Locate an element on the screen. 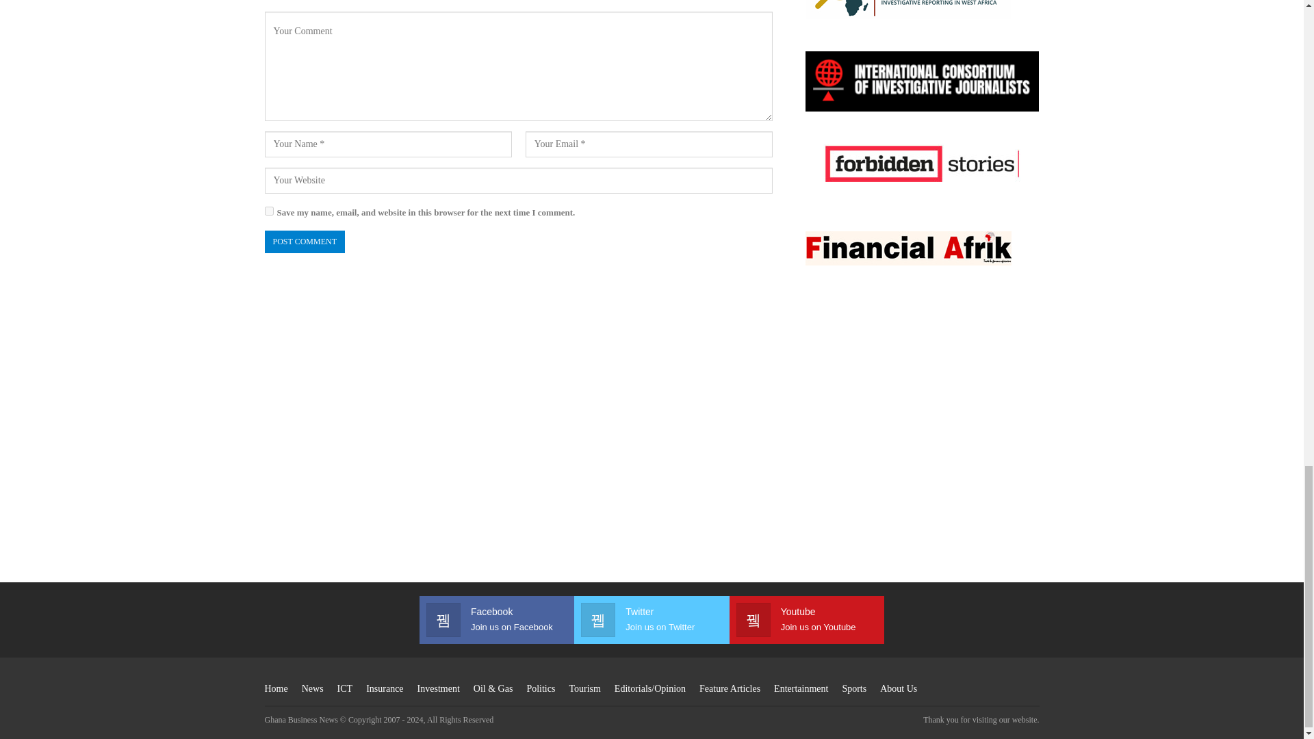 The width and height of the screenshot is (1314, 739). yes is located at coordinates (268, 211).